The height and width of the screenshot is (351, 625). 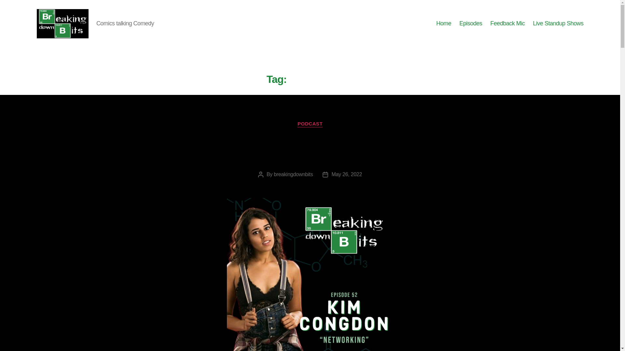 What do you see at coordinates (444, 23) in the screenshot?
I see `Home` at bounding box center [444, 23].